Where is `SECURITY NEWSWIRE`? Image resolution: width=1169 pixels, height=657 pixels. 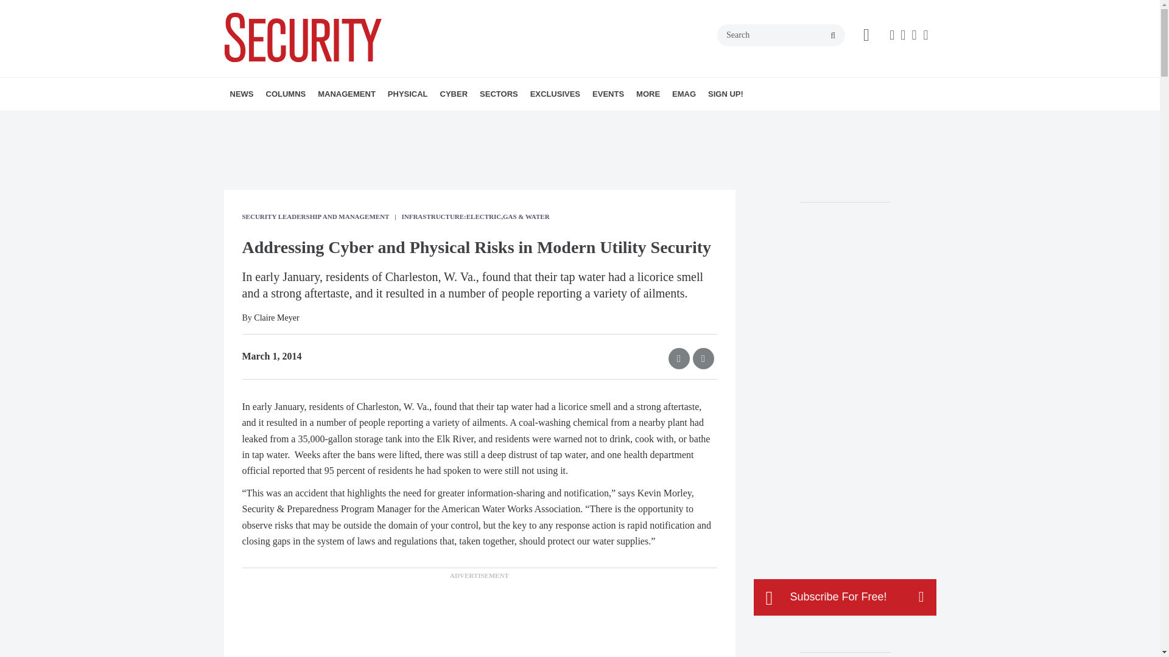 SECURITY NEWSWIRE is located at coordinates (300, 120).